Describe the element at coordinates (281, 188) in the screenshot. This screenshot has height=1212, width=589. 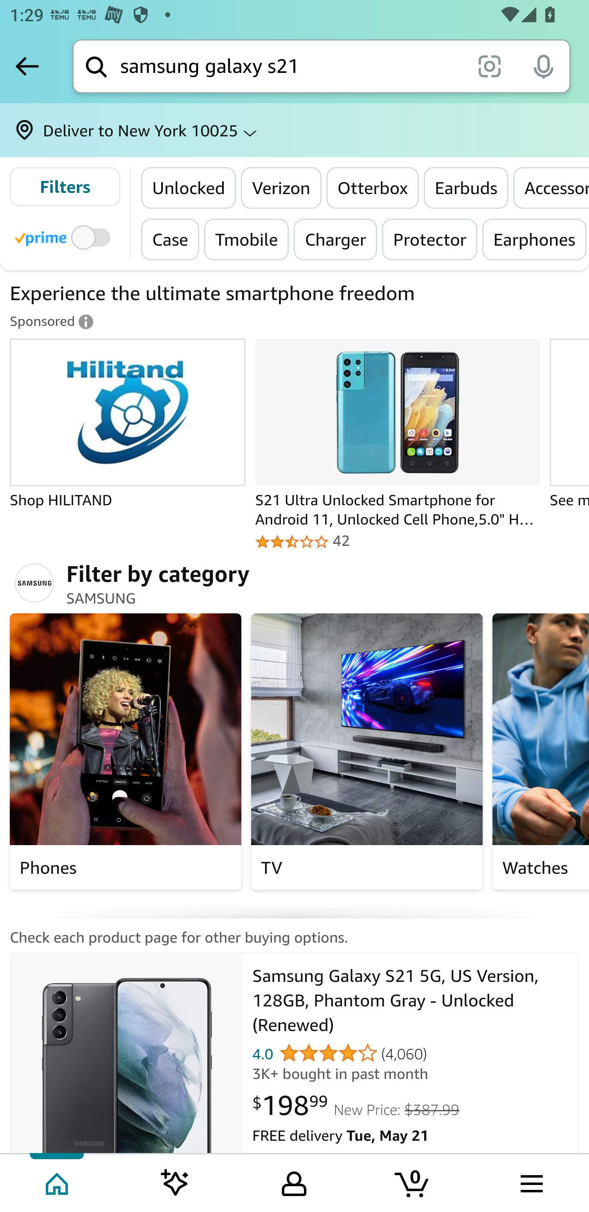
I see `Verizon` at that location.